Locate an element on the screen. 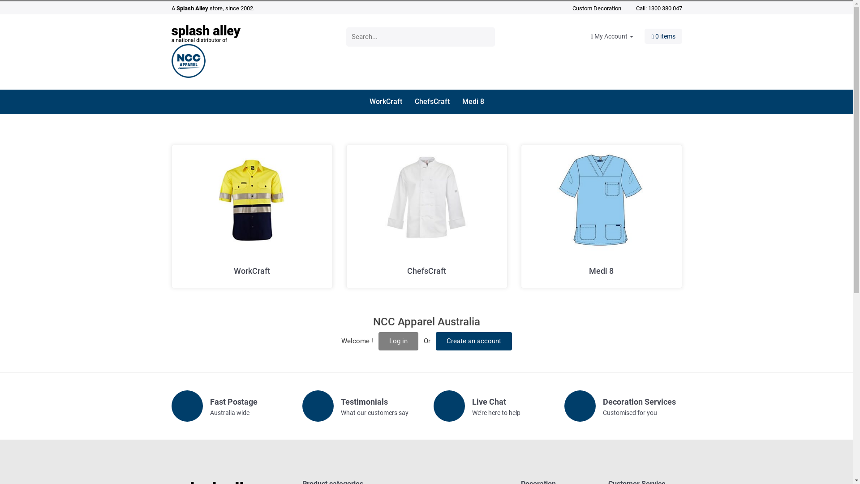 This screenshot has width=860, height=484. 1300 380 047 is located at coordinates (665, 8).